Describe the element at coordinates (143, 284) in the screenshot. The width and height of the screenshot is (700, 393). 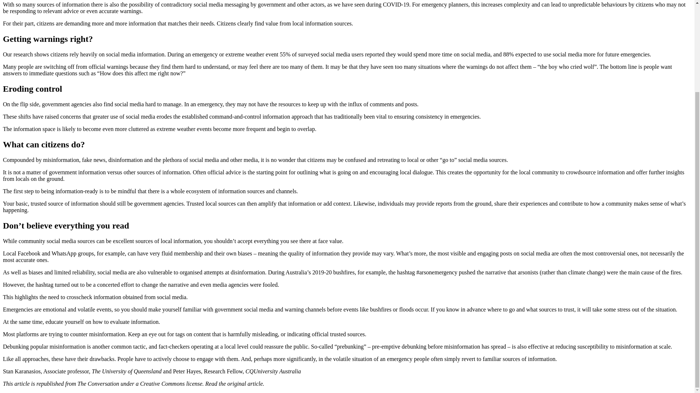
I see `concerted effort to change the narrative` at that location.